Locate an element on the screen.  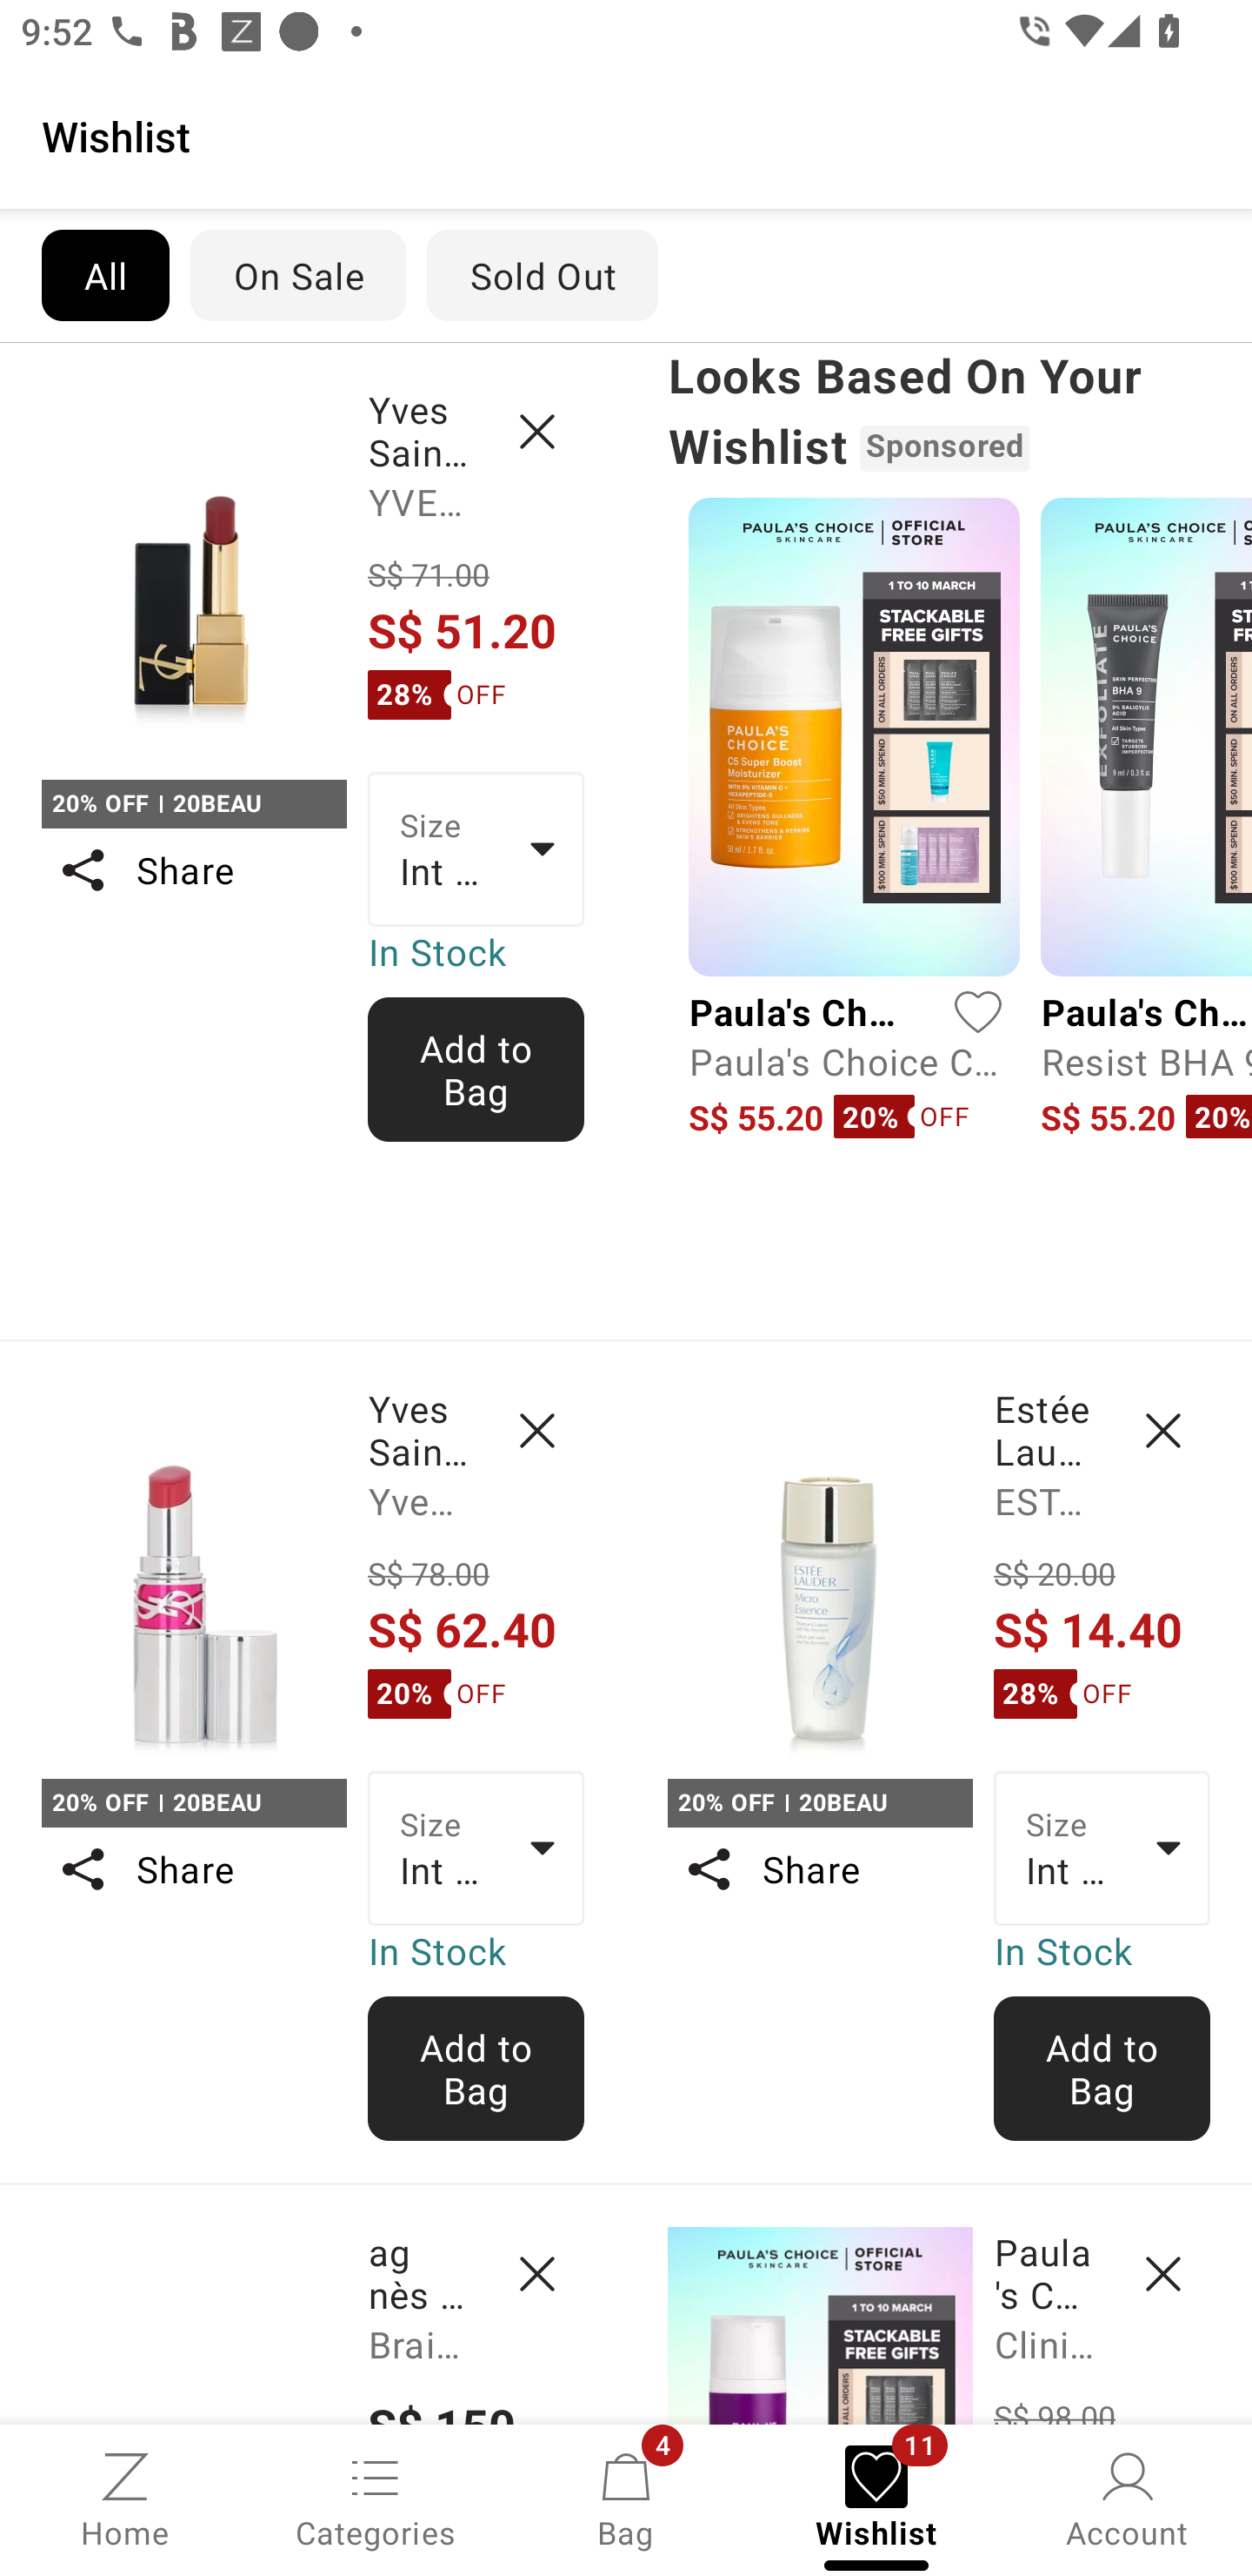
On Sale is located at coordinates (297, 275).